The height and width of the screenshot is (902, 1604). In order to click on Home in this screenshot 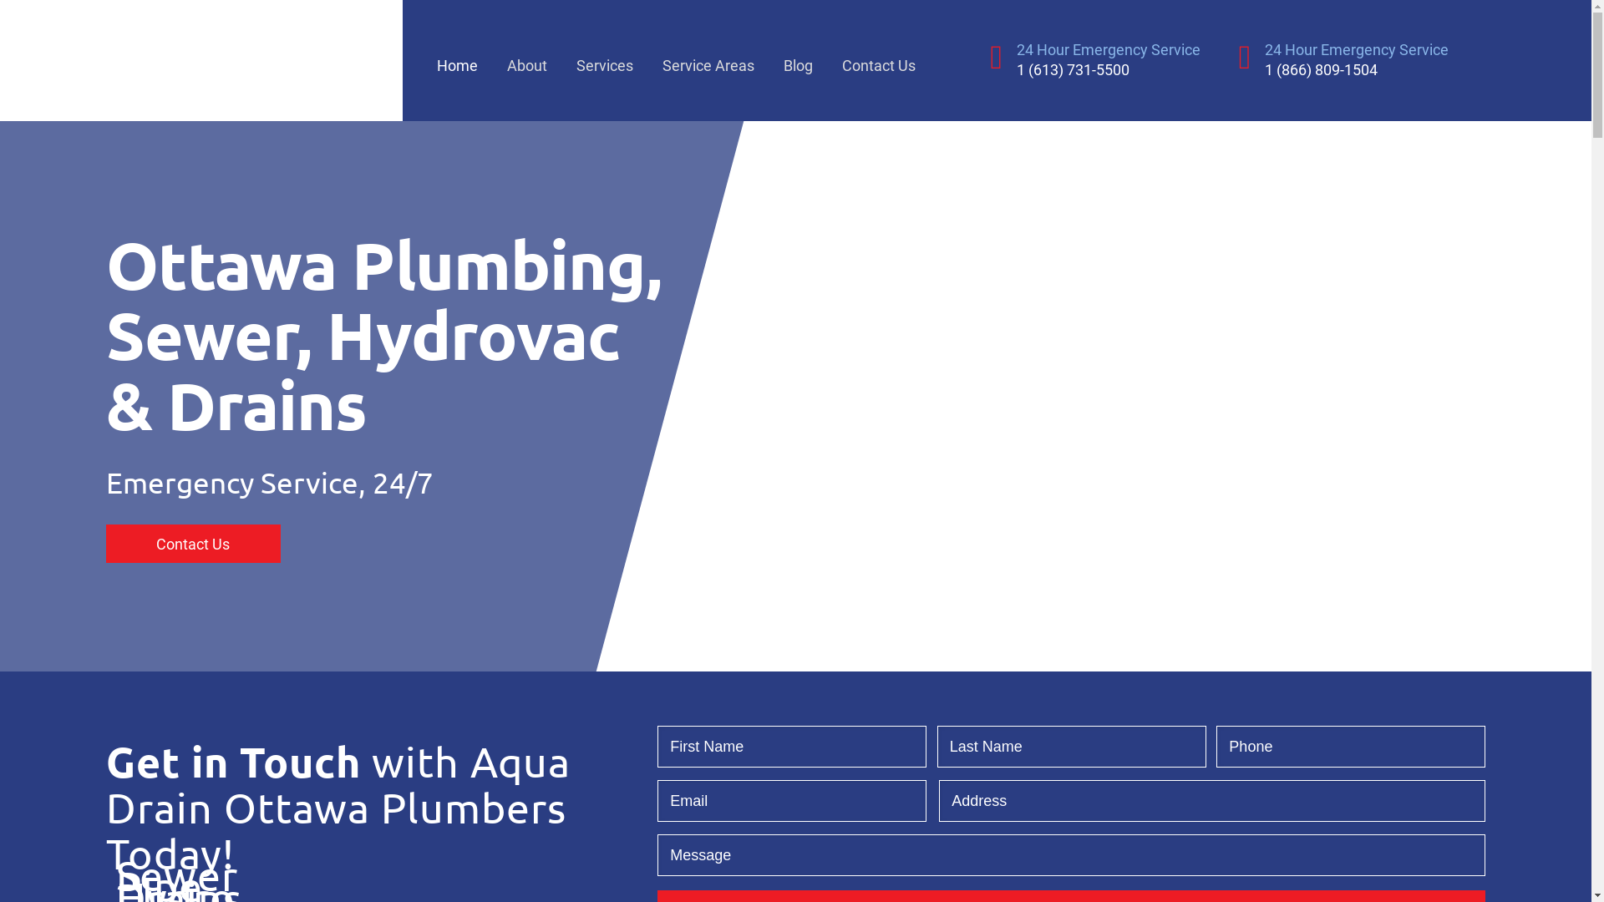, I will do `click(472, 60)`.